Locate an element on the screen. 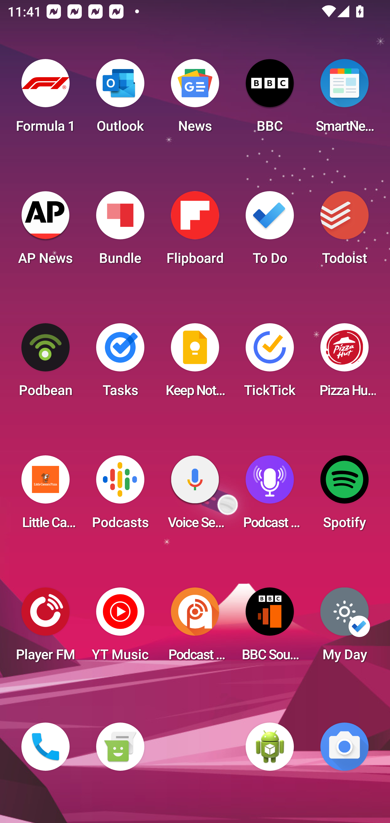  Spotify is located at coordinates (344, 495).